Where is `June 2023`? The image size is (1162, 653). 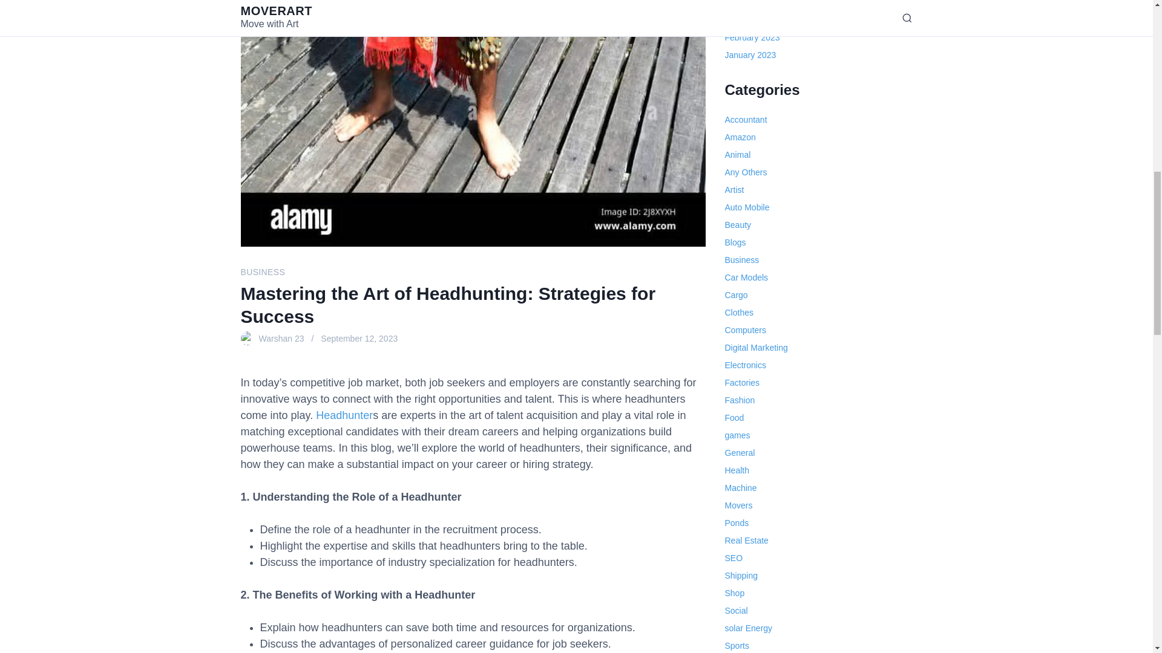
June 2023 is located at coordinates (744, 4).